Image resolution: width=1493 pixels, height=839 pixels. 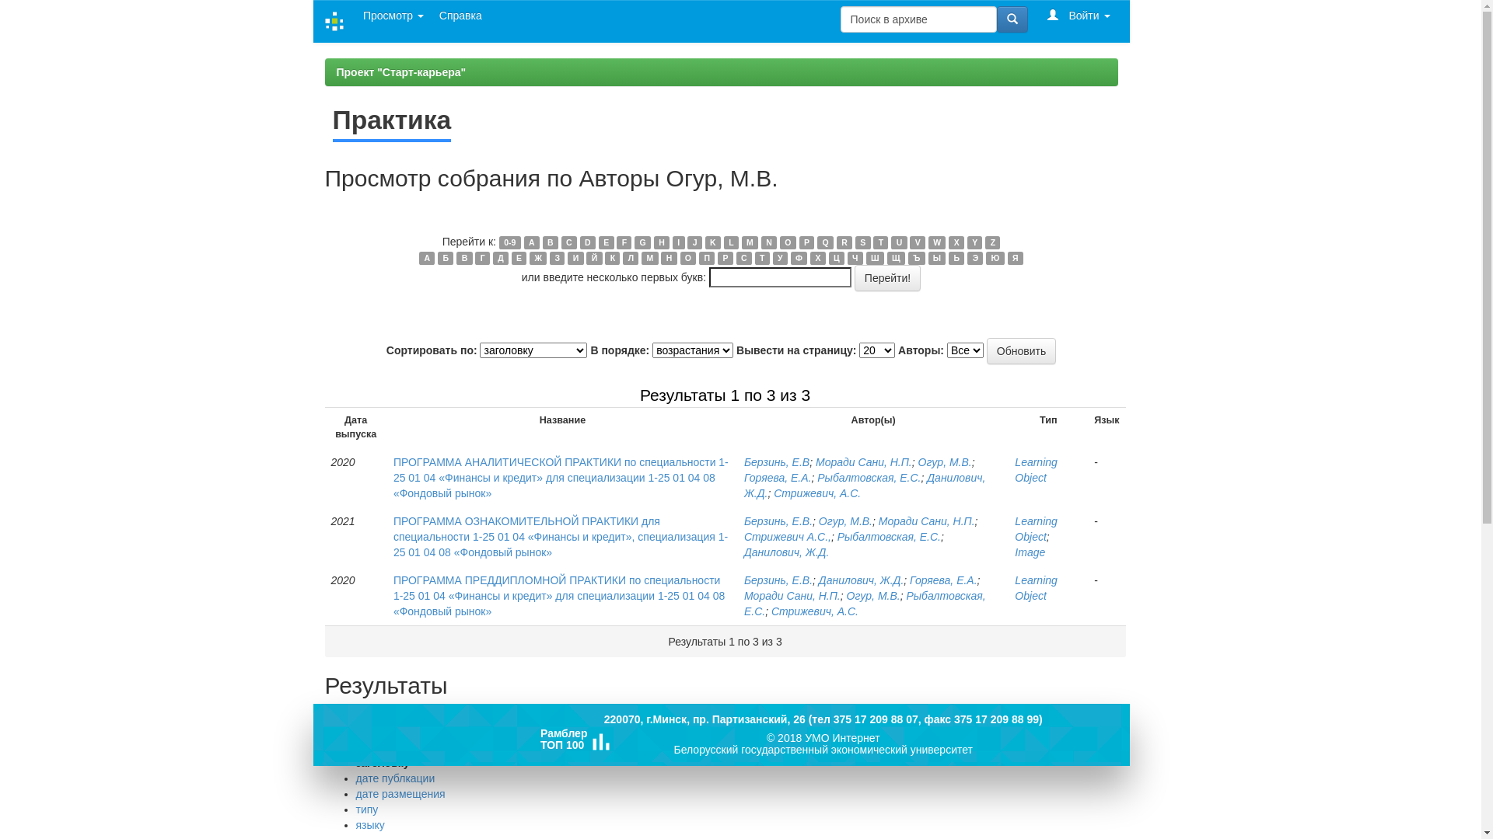 What do you see at coordinates (1036, 470) in the screenshot?
I see `Learning Object` at bounding box center [1036, 470].